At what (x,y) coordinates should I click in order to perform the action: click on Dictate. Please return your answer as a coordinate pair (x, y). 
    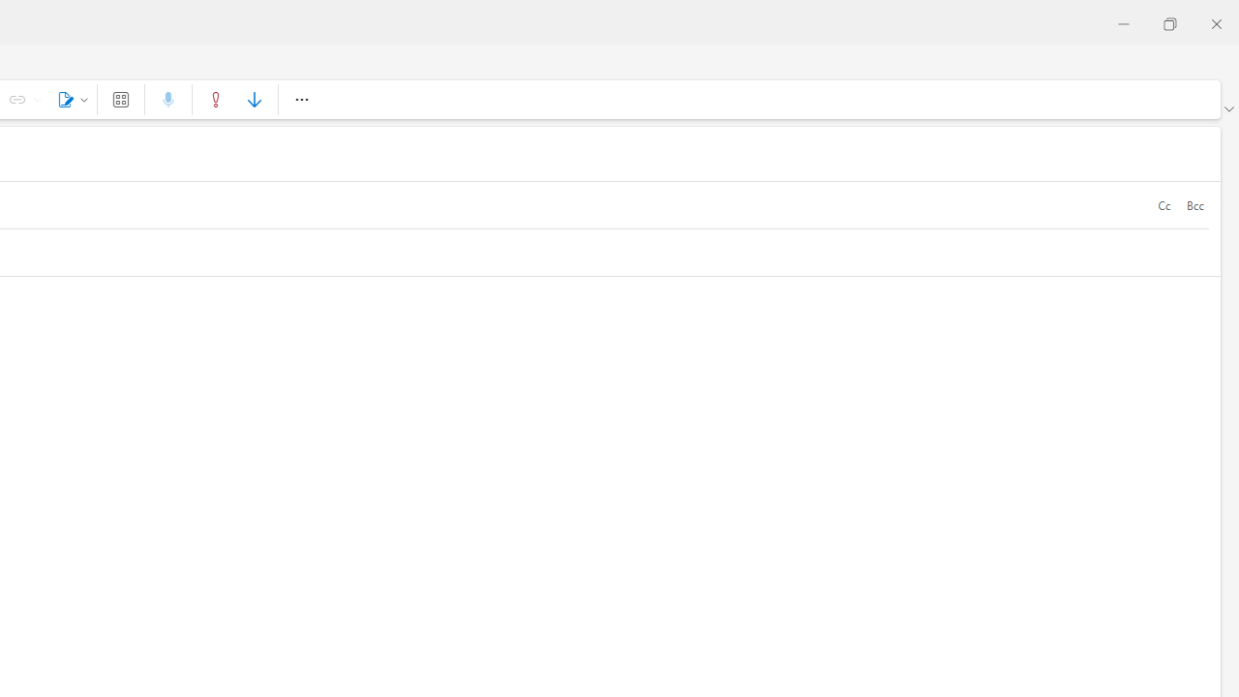
    Looking at the image, I should click on (168, 99).